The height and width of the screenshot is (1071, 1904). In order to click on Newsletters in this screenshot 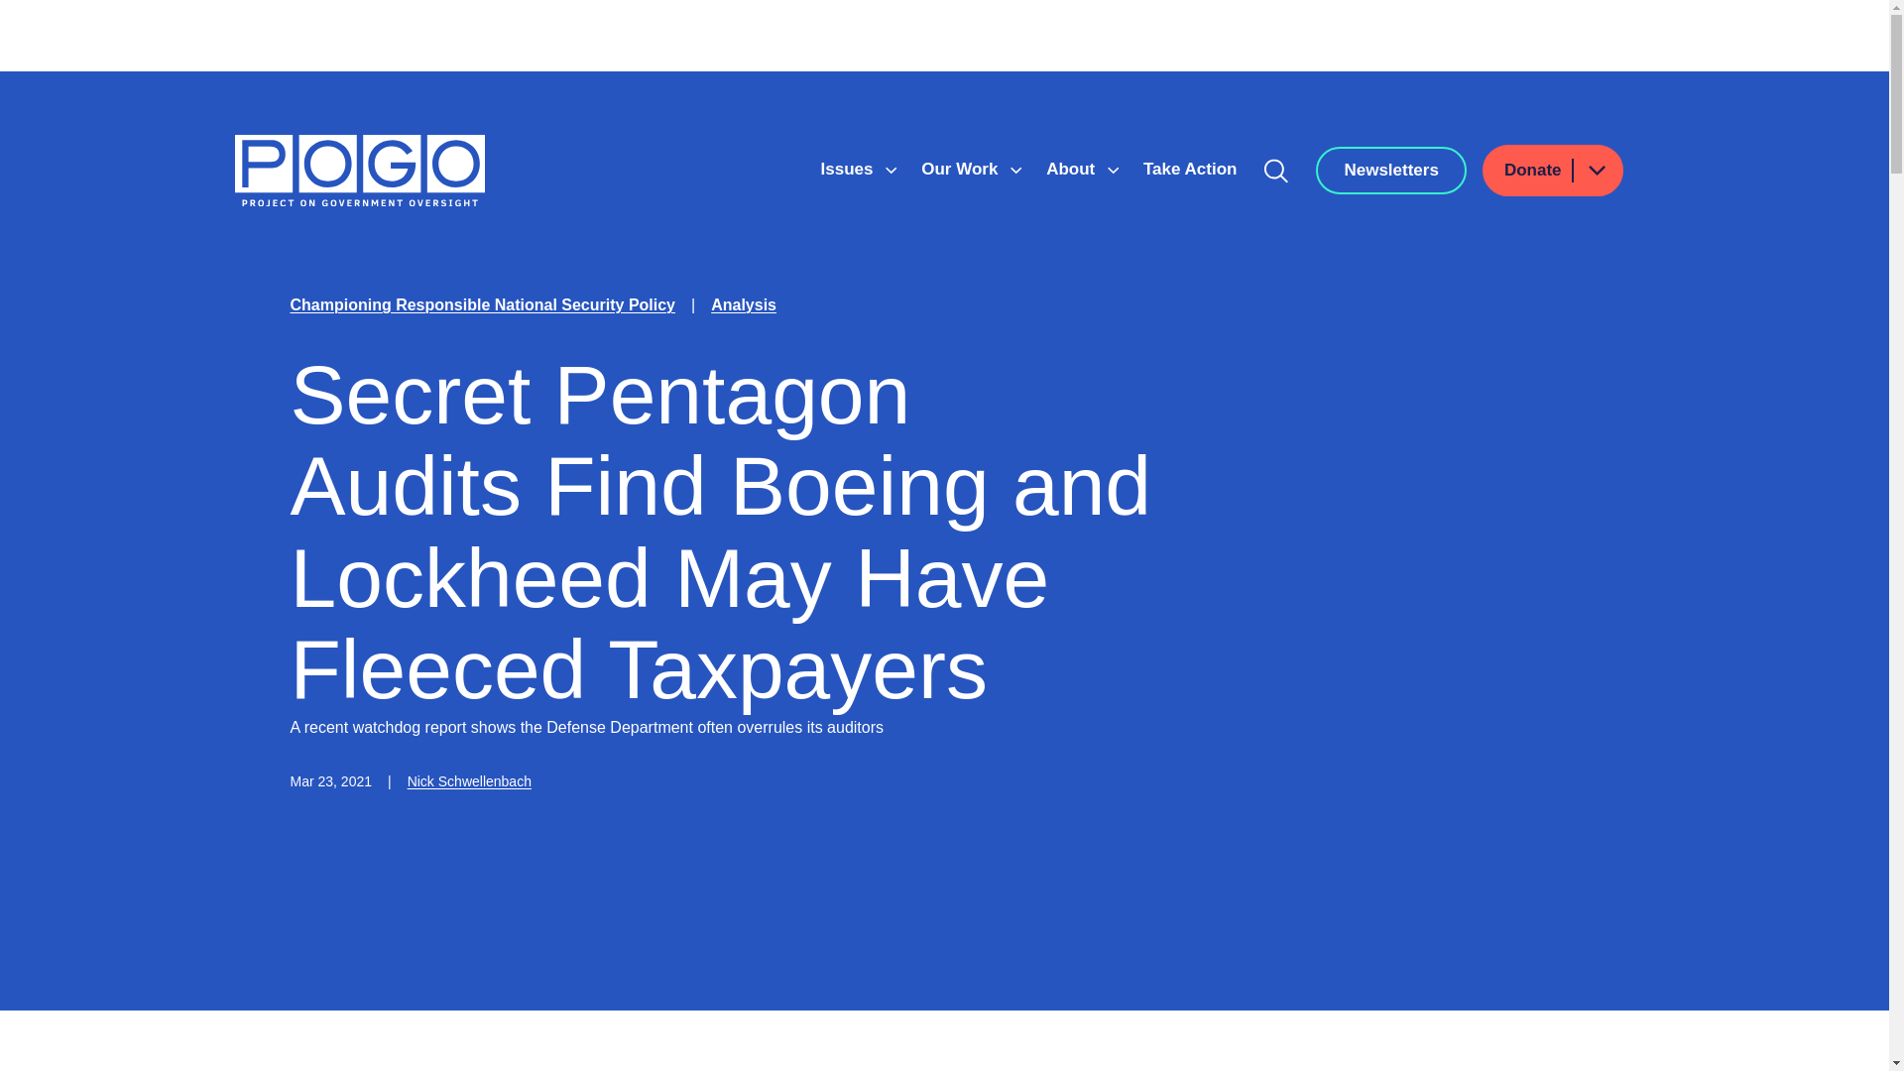, I will do `click(1390, 170)`.